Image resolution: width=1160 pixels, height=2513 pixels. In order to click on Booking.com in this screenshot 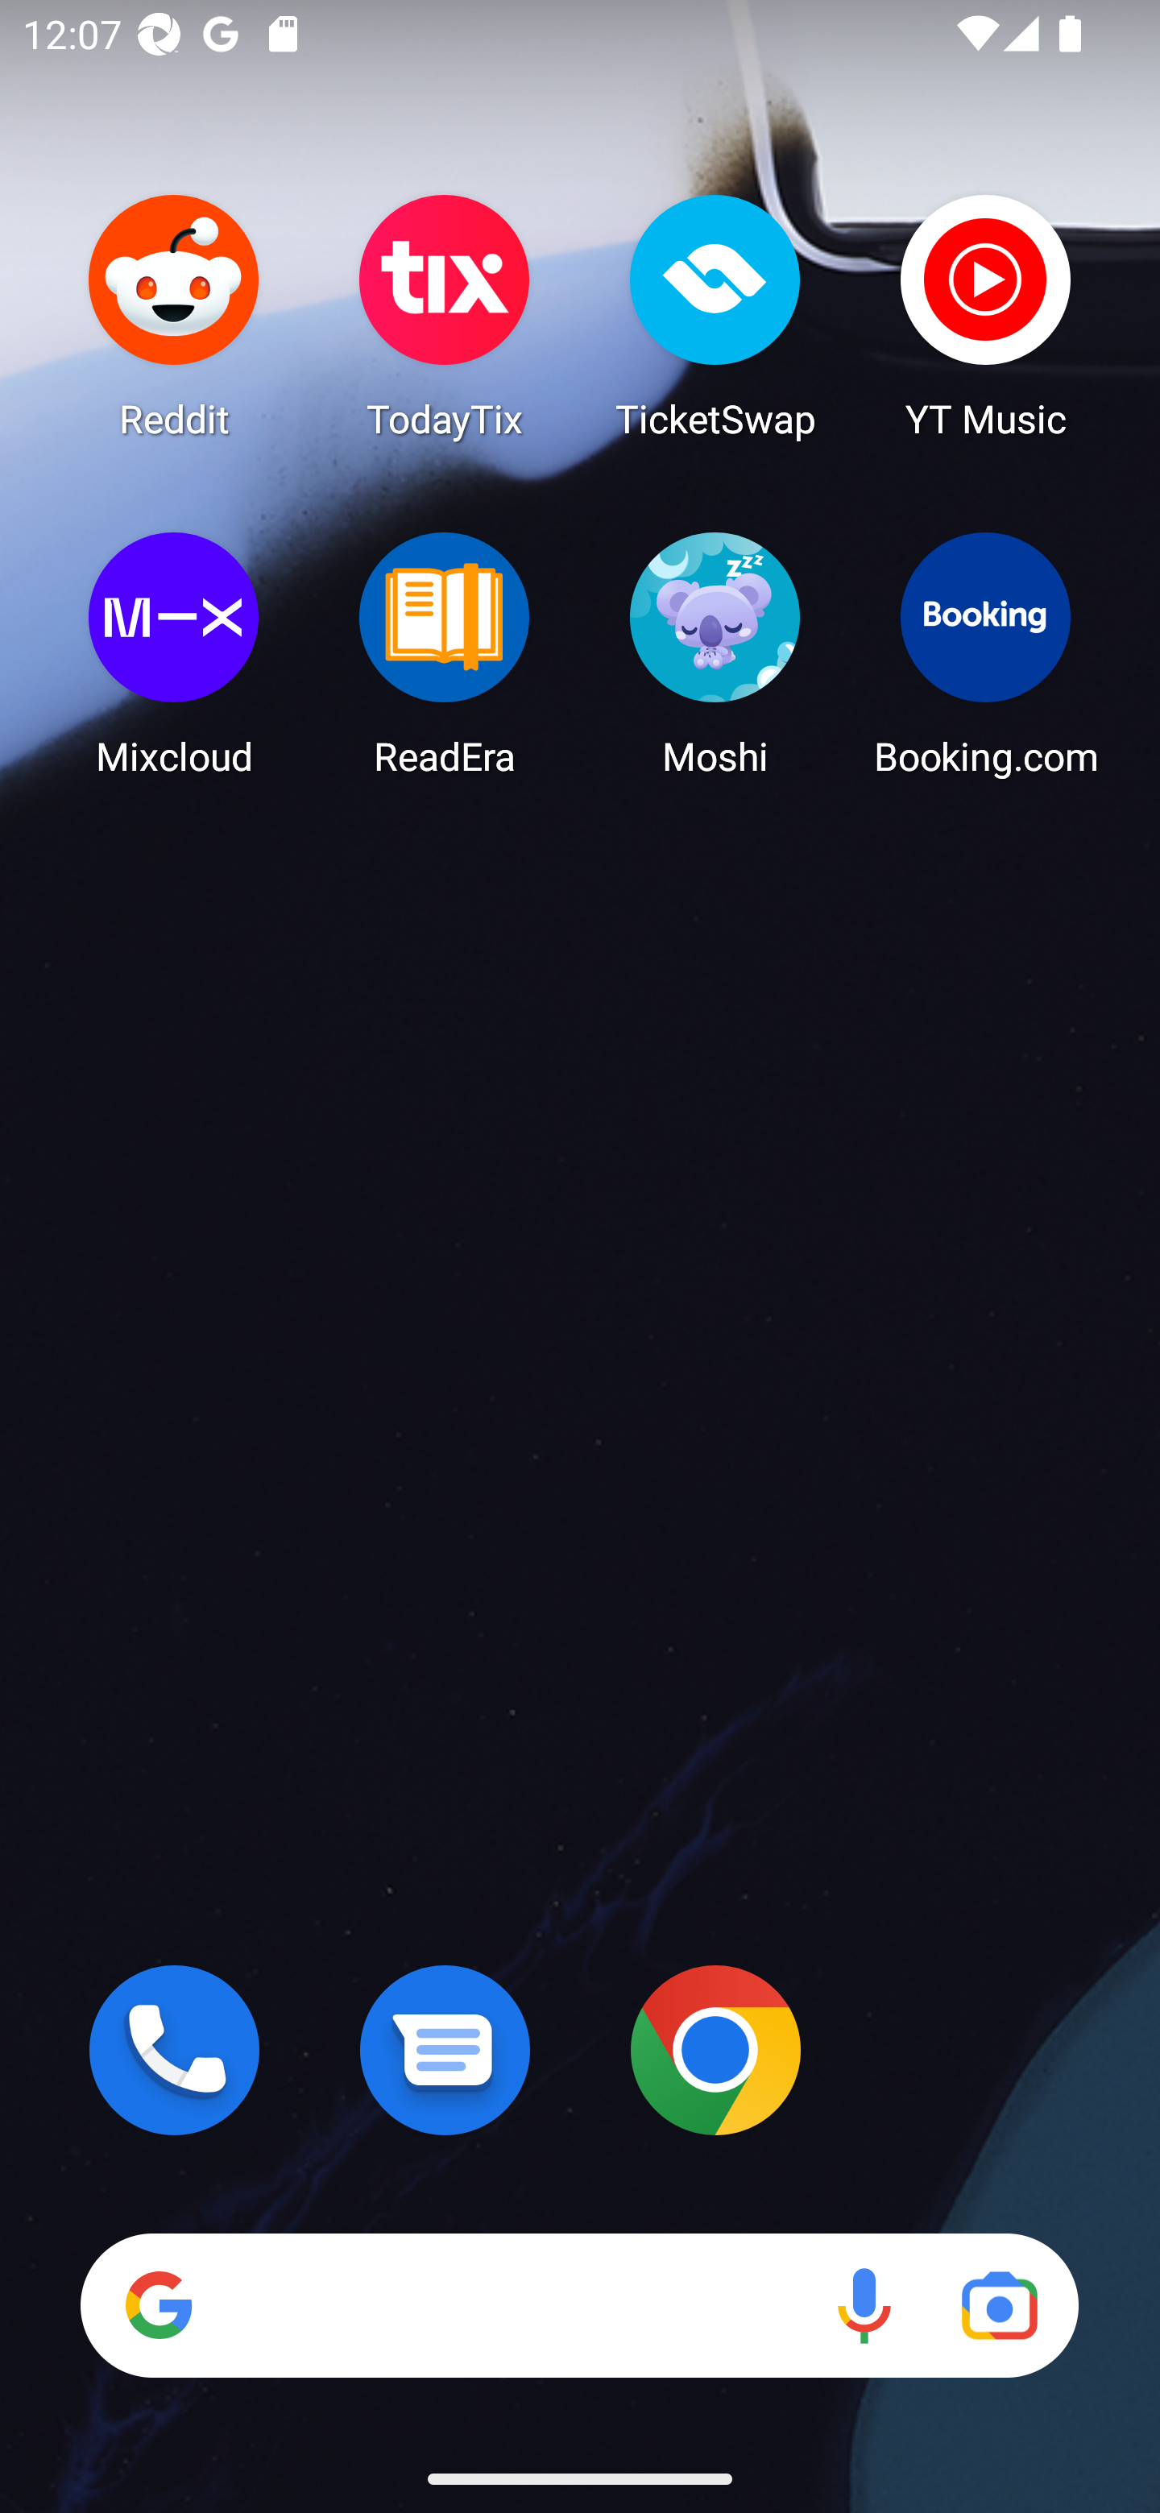, I will do `click(986, 653)`.